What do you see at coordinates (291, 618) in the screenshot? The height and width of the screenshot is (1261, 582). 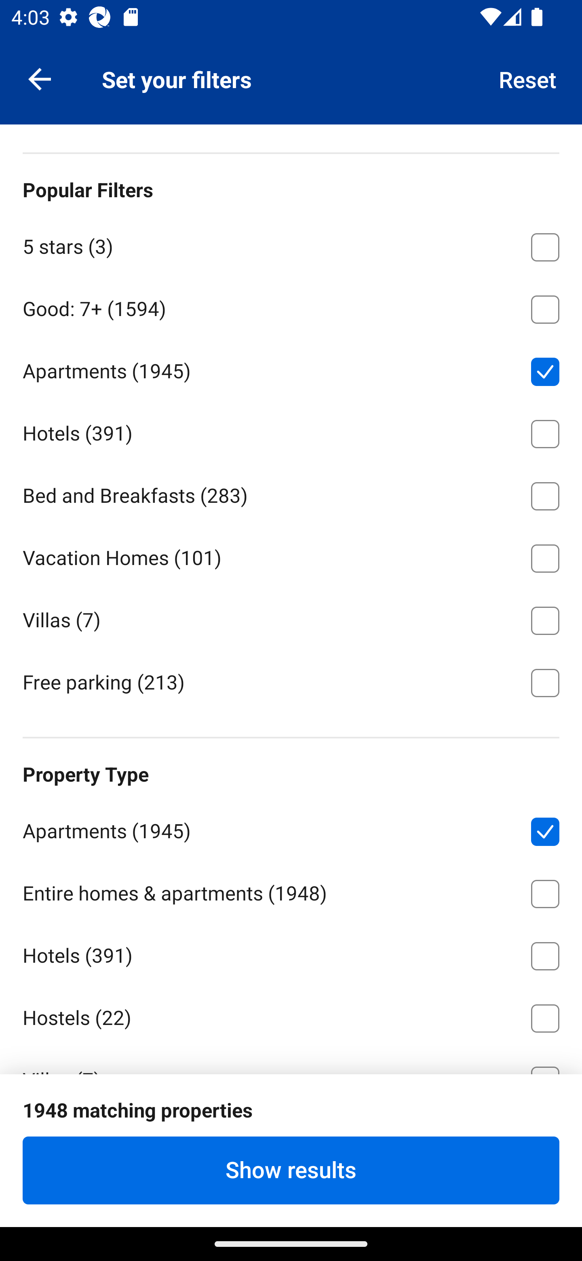 I see `Villas ⁦(7)` at bounding box center [291, 618].